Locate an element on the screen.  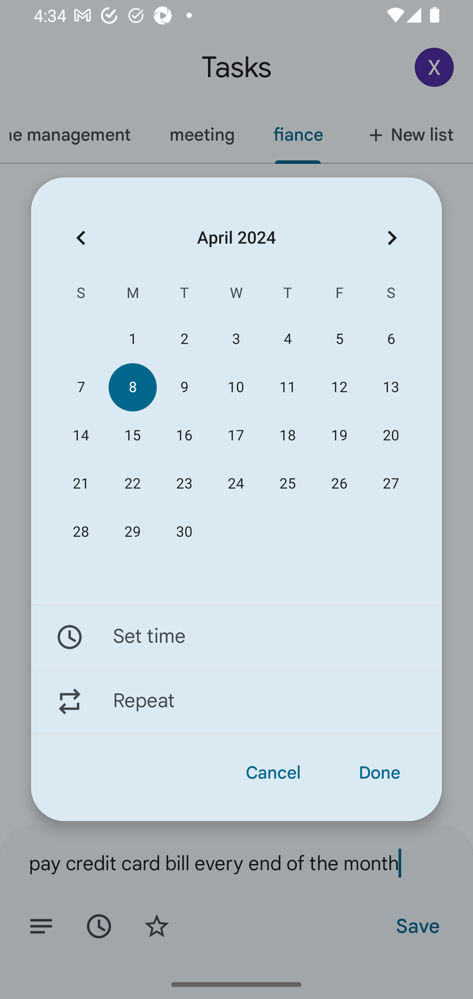
10 10 April 2024 is located at coordinates (236, 387).